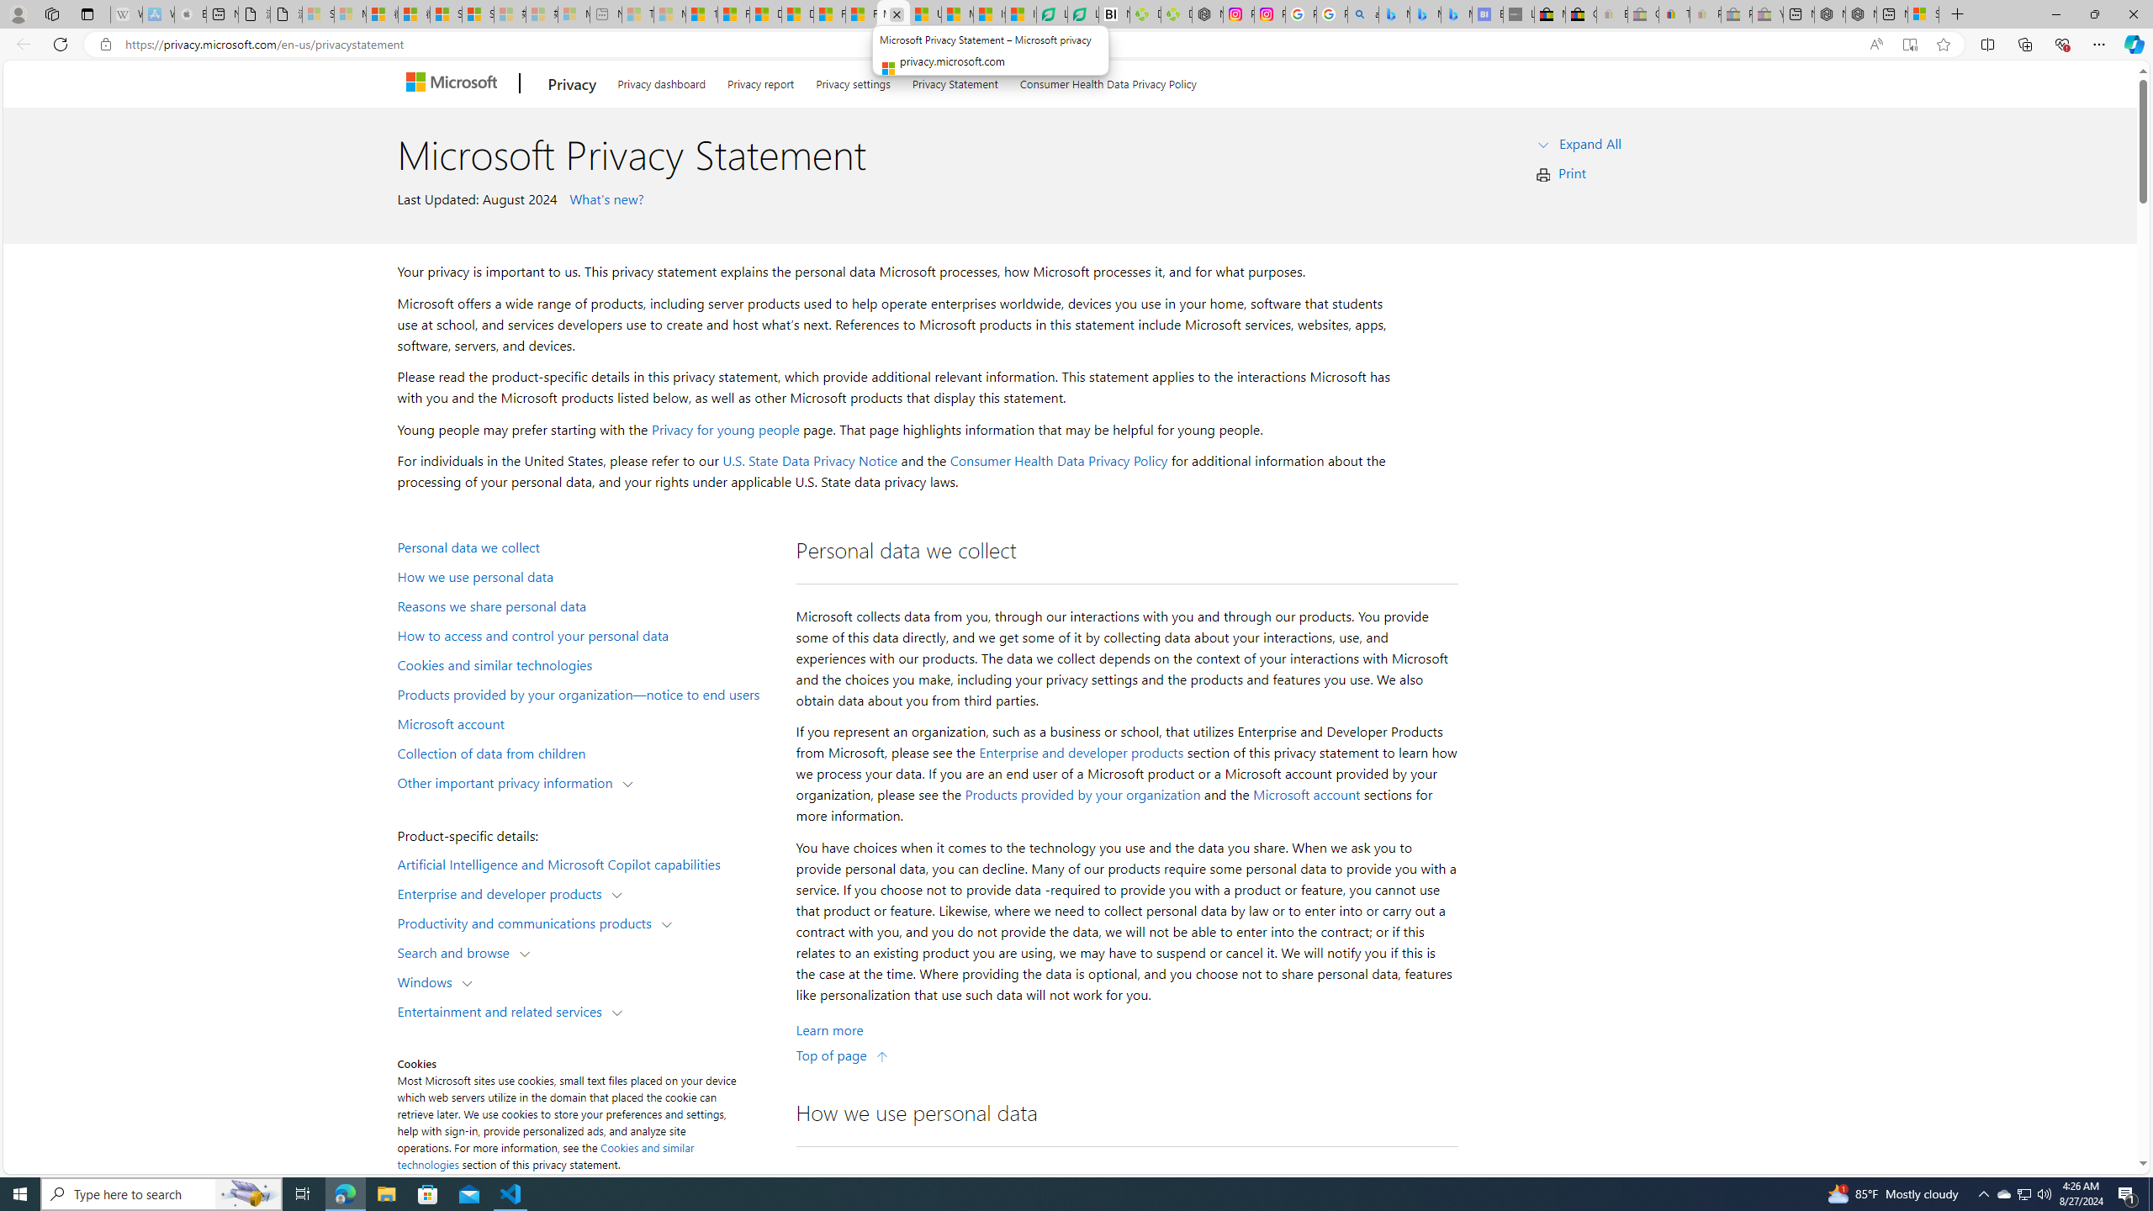 The image size is (2153, 1211). What do you see at coordinates (1456, 14) in the screenshot?
I see `Microsoft Bing Travel - Shangri-La Hotel Bangkok` at bounding box center [1456, 14].